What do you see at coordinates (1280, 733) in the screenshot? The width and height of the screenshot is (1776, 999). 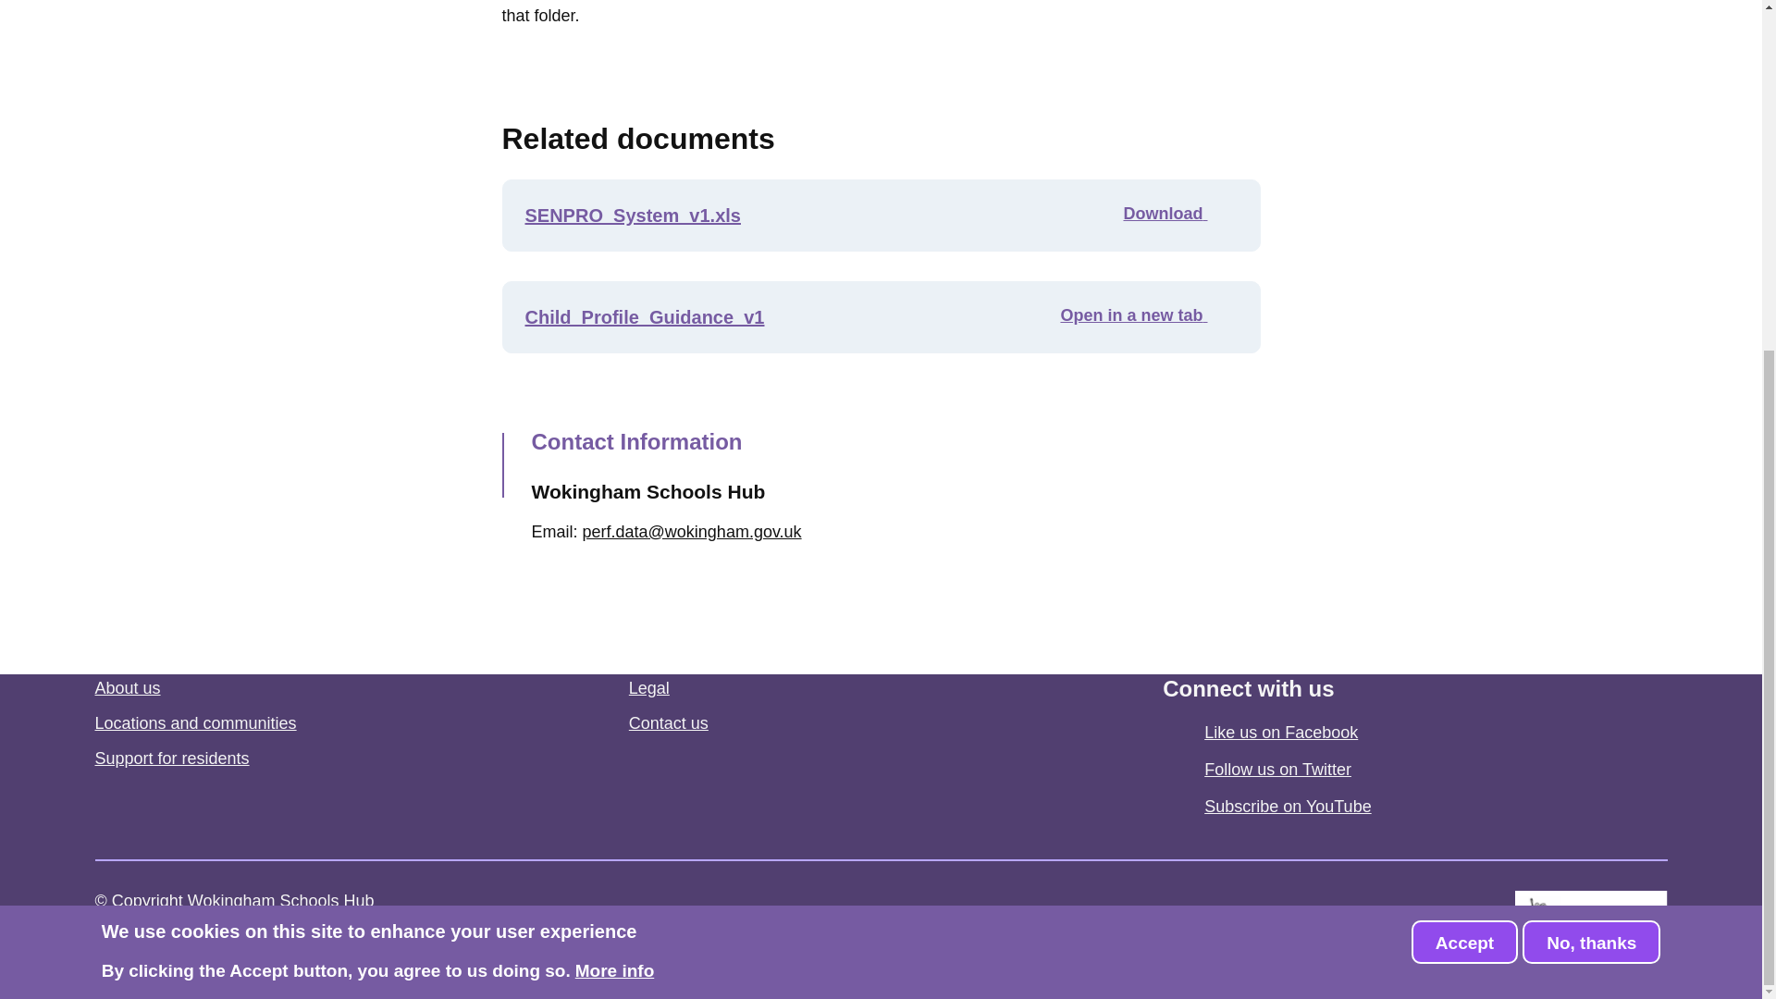 I see `Like us on Facebook` at bounding box center [1280, 733].